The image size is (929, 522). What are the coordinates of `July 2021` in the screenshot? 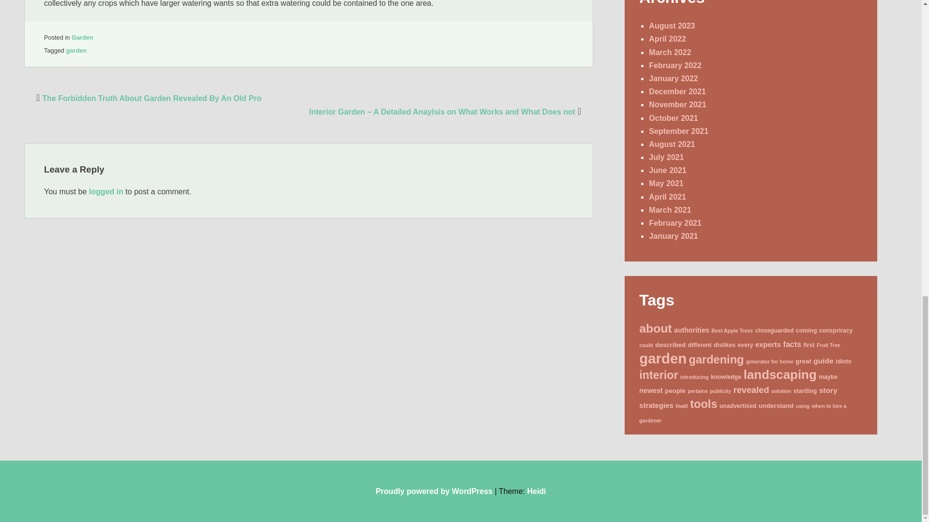 It's located at (666, 157).